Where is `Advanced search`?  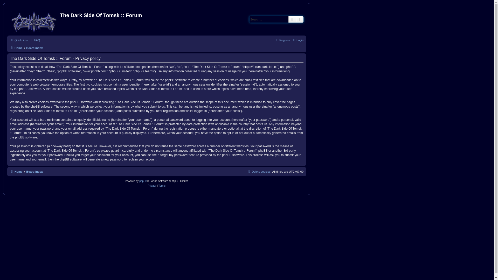 Advanced search is located at coordinates (300, 19).